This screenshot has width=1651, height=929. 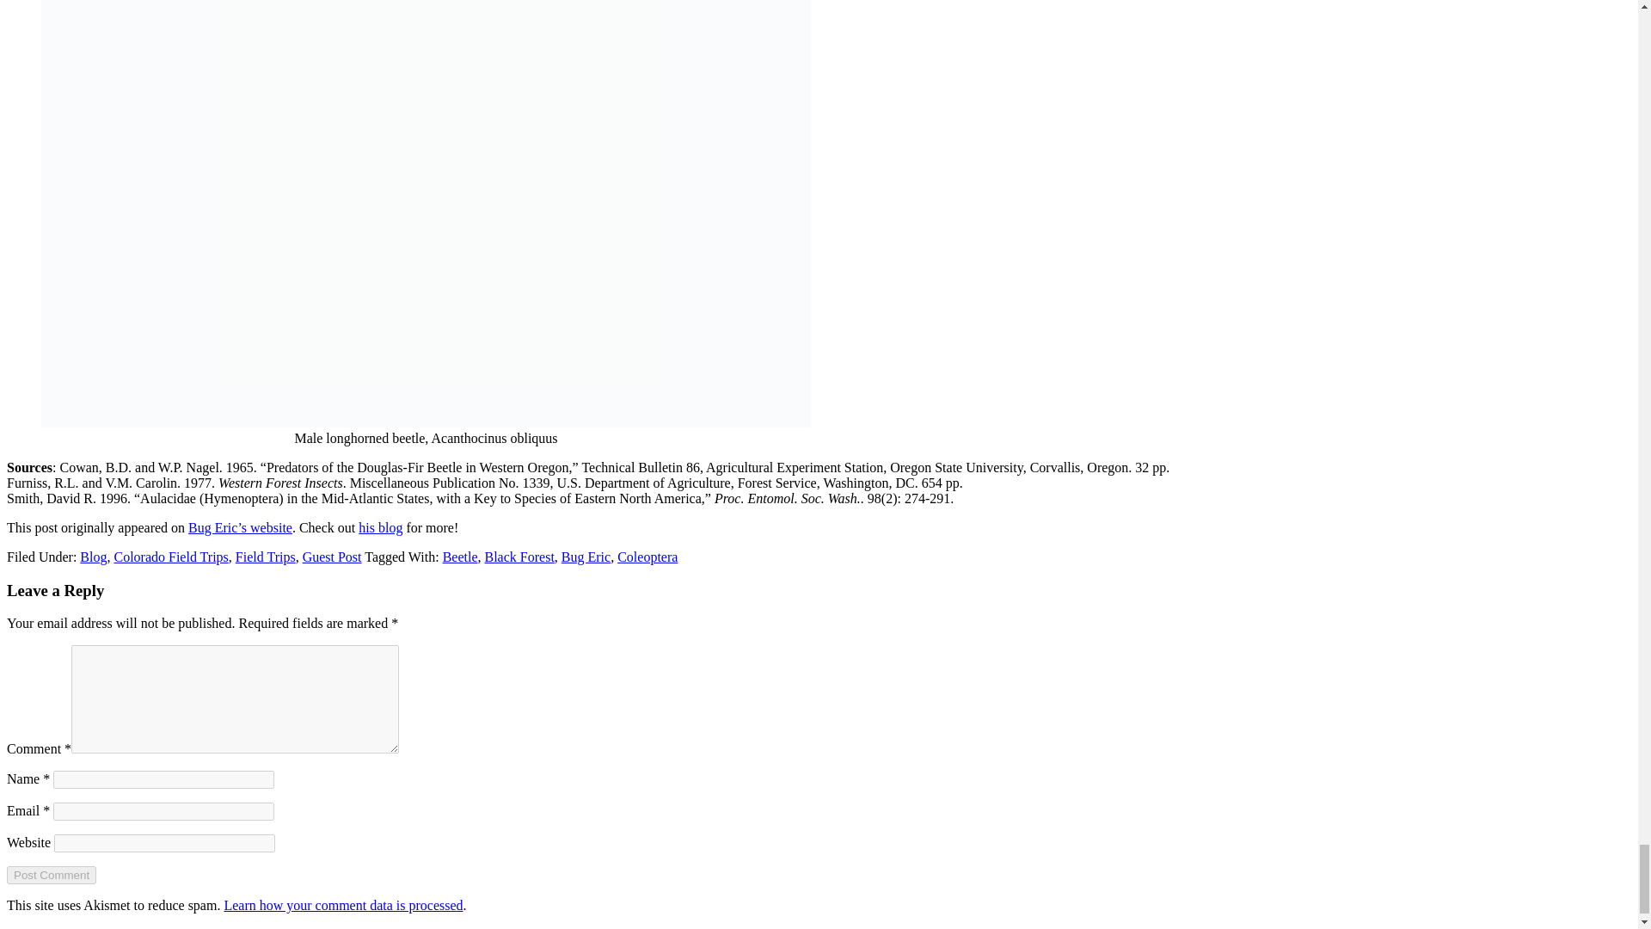 I want to click on Guest Post, so click(x=332, y=557).